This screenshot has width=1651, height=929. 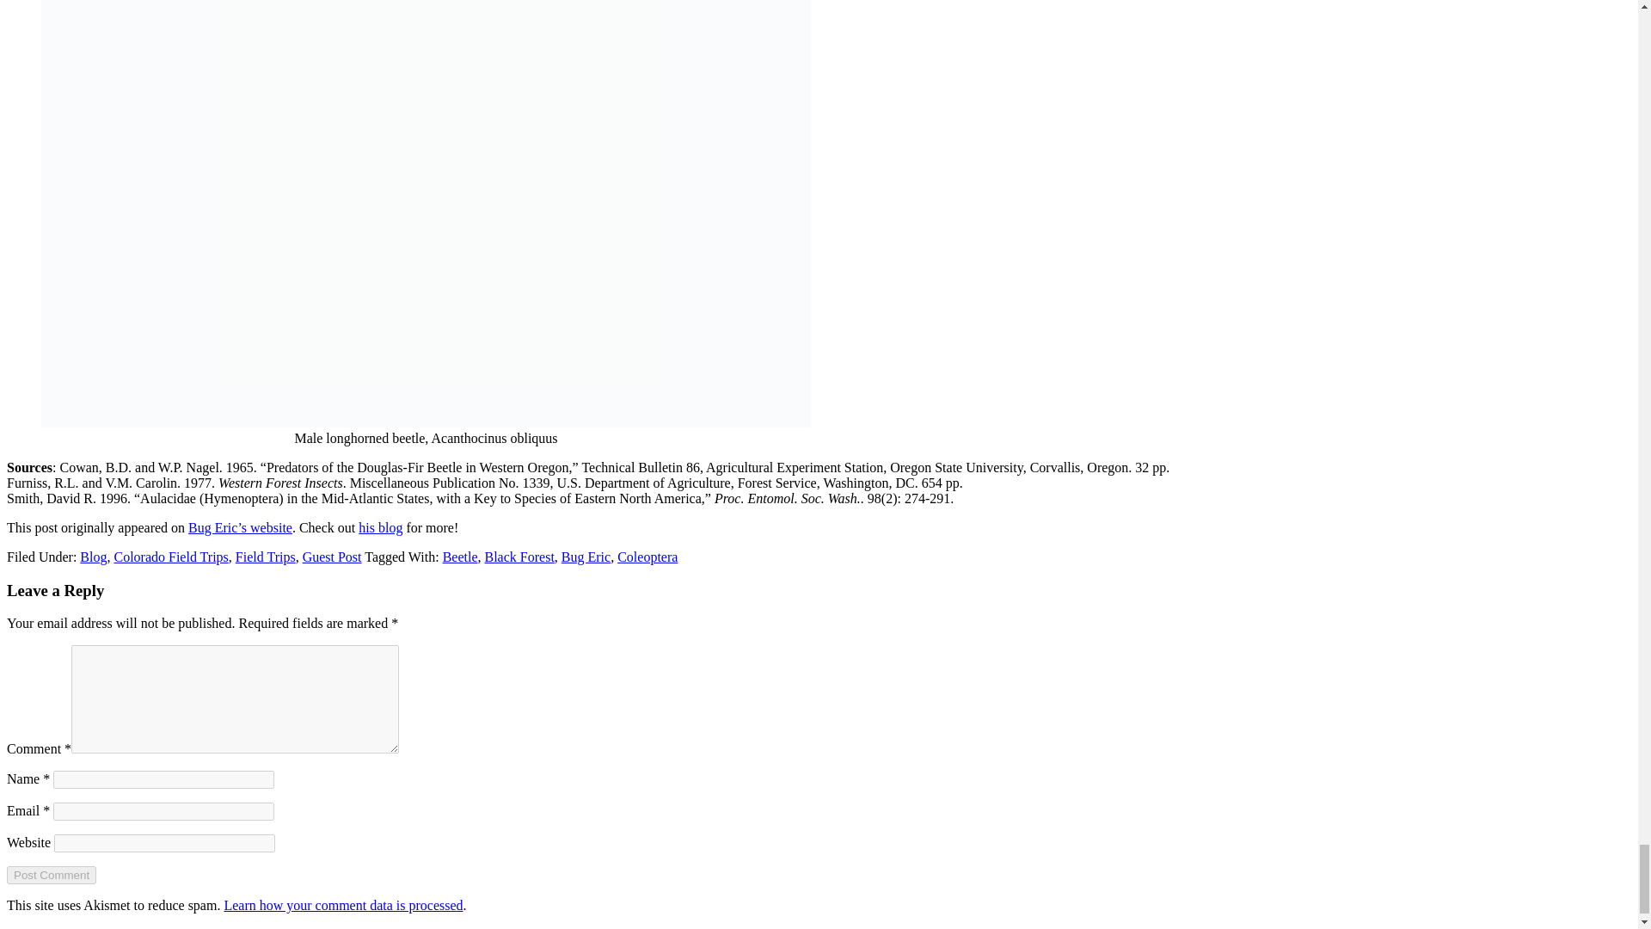 I want to click on Guest Post, so click(x=332, y=557).